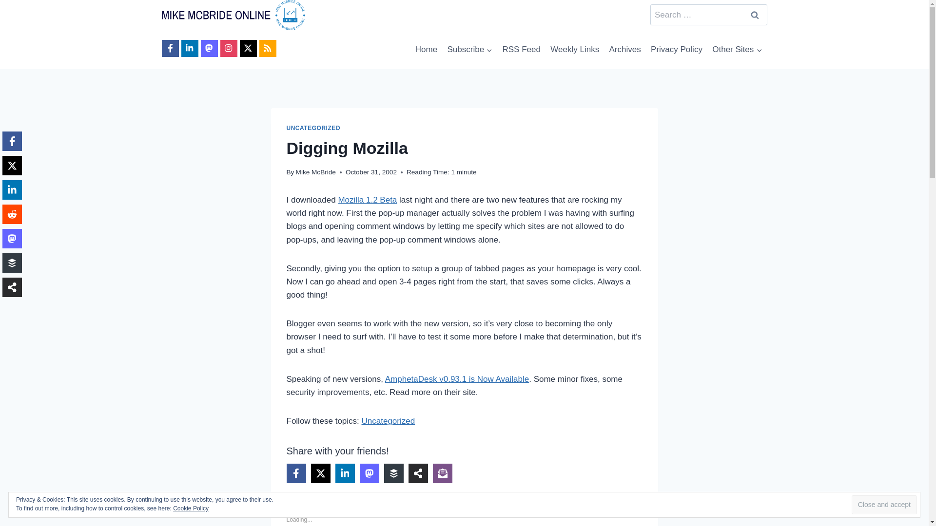  I want to click on Mozilla 1.2 Beta, so click(368, 200).